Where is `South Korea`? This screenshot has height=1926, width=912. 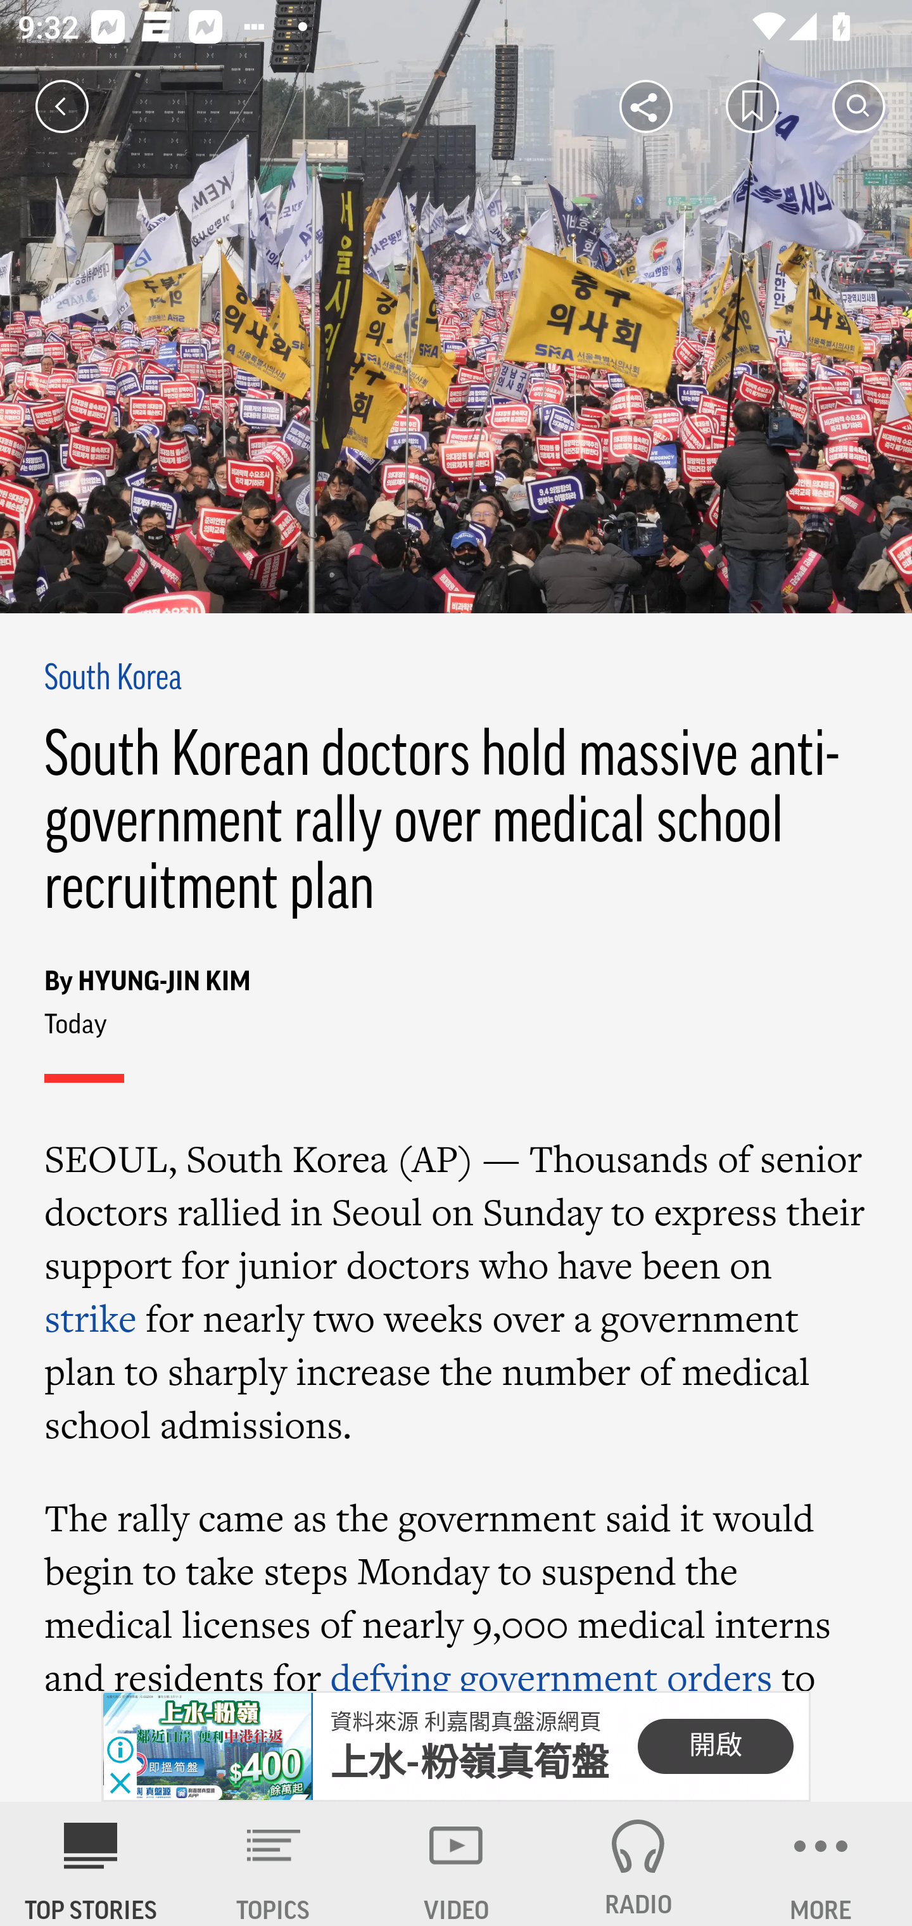 South Korea is located at coordinates (114, 679).